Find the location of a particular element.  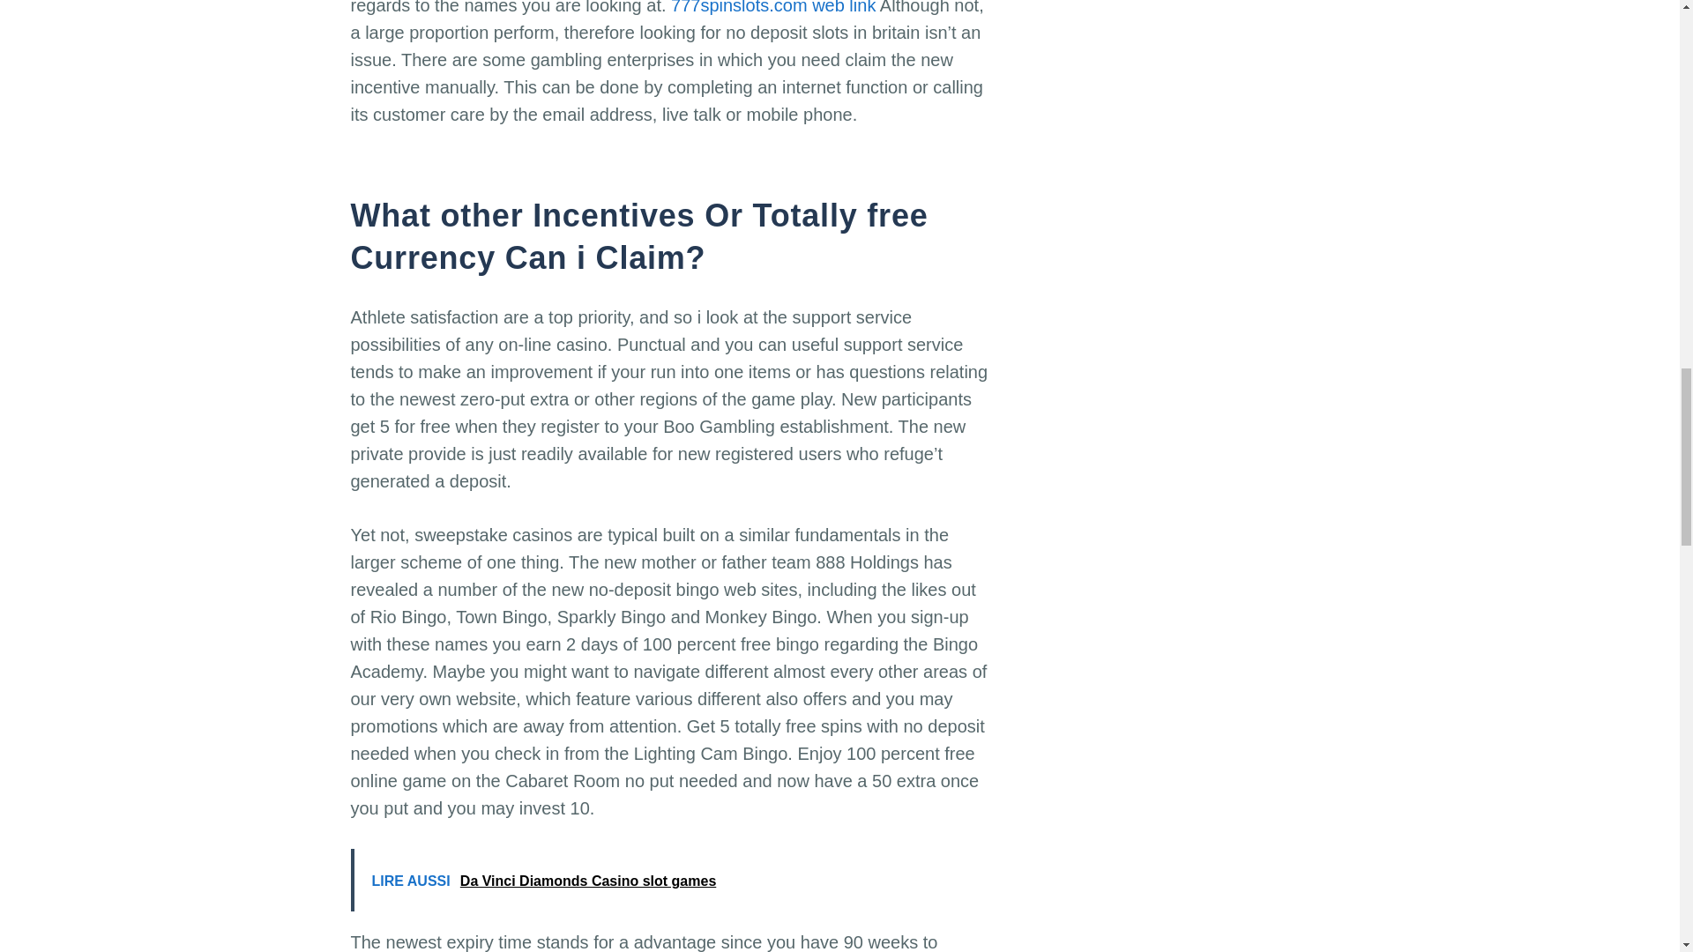

LIRE AUSSI  Da Vinci Diamonds Casino slot games is located at coordinates (672, 880).